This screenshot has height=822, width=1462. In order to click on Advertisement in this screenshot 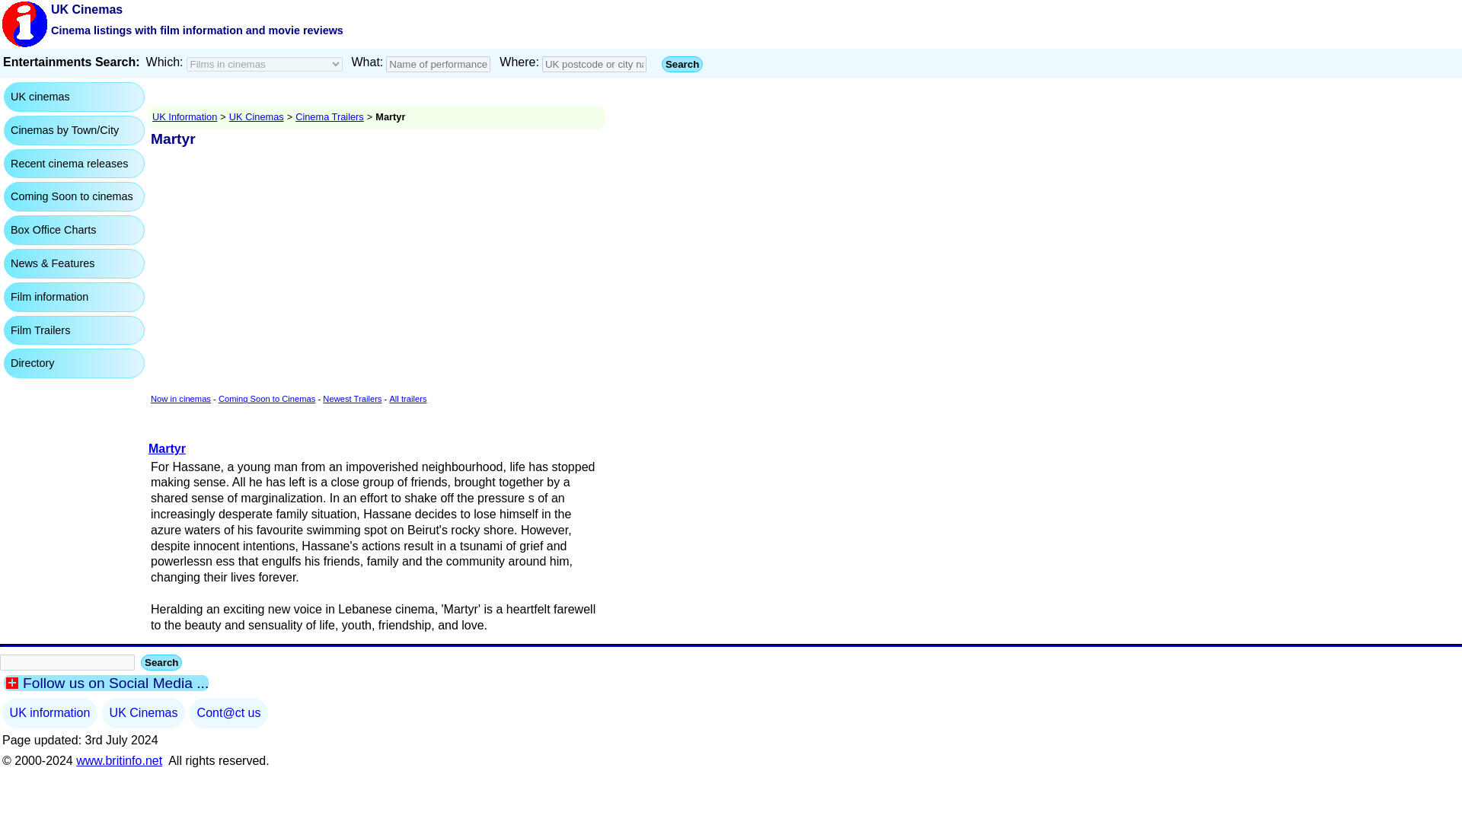, I will do `click(61, 416)`.